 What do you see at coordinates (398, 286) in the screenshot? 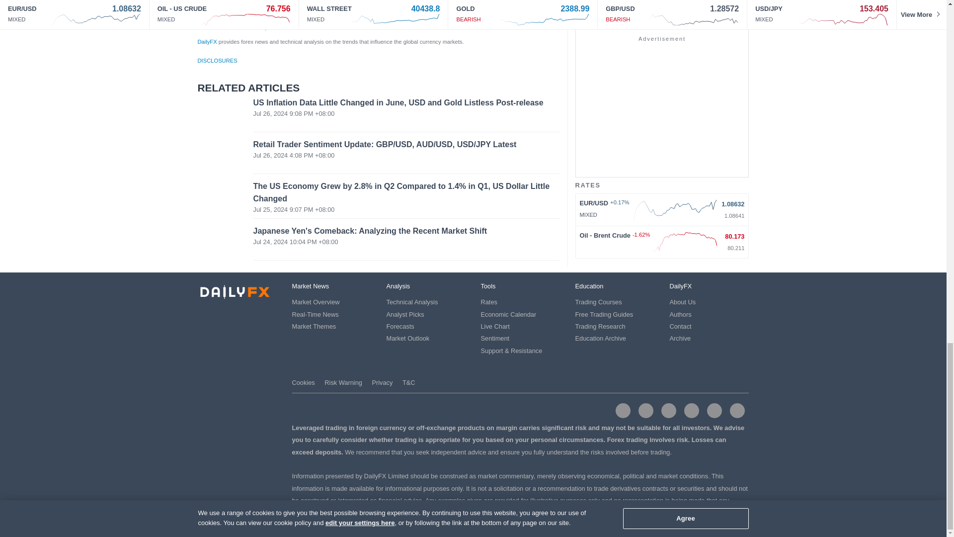
I see `Analysis` at bounding box center [398, 286].